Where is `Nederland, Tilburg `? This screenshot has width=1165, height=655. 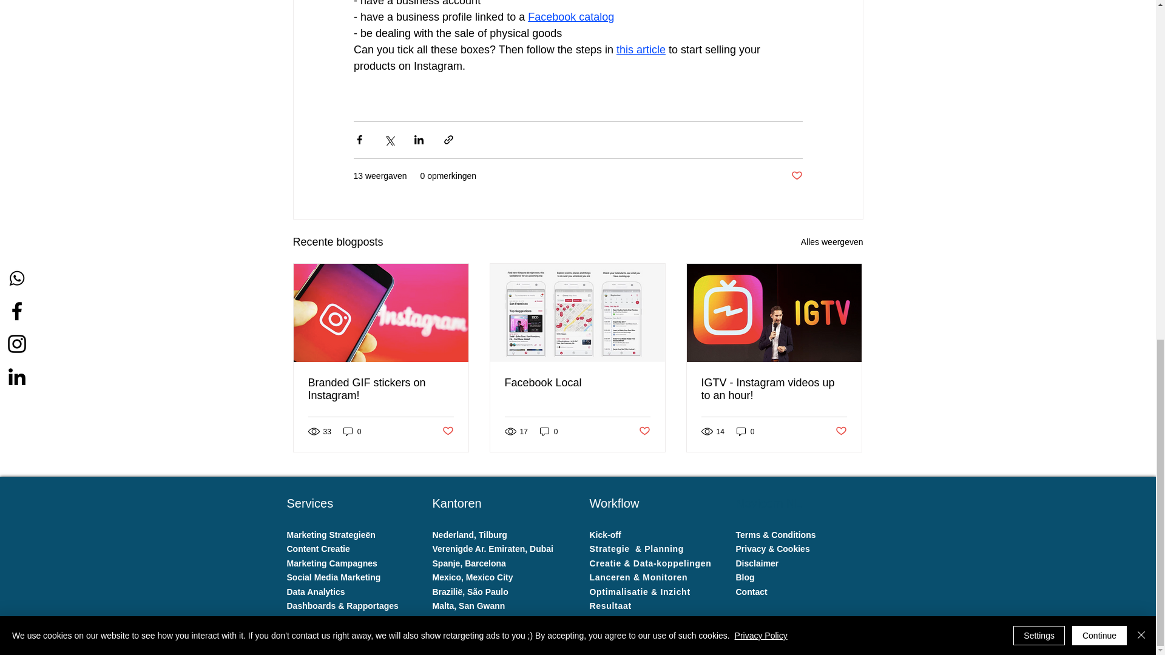 Nederland, Tilburg  is located at coordinates (471, 534).